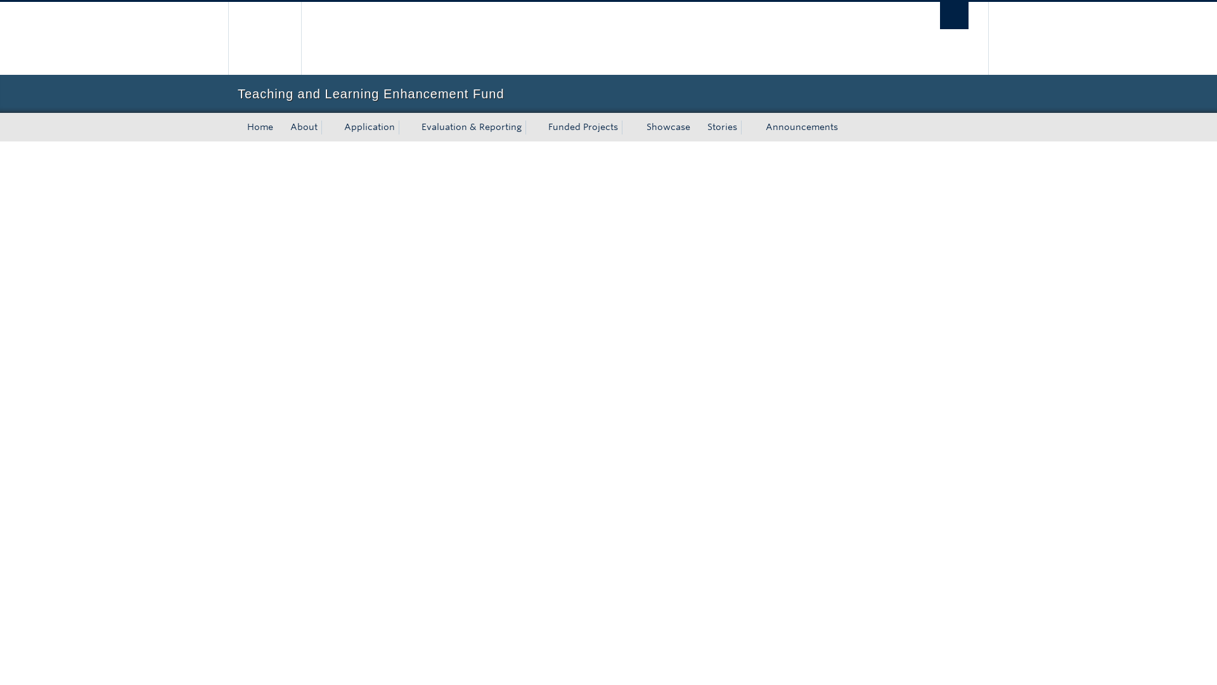 The width and height of the screenshot is (1217, 685). I want to click on The University of British Columbia, so click(264, 38).